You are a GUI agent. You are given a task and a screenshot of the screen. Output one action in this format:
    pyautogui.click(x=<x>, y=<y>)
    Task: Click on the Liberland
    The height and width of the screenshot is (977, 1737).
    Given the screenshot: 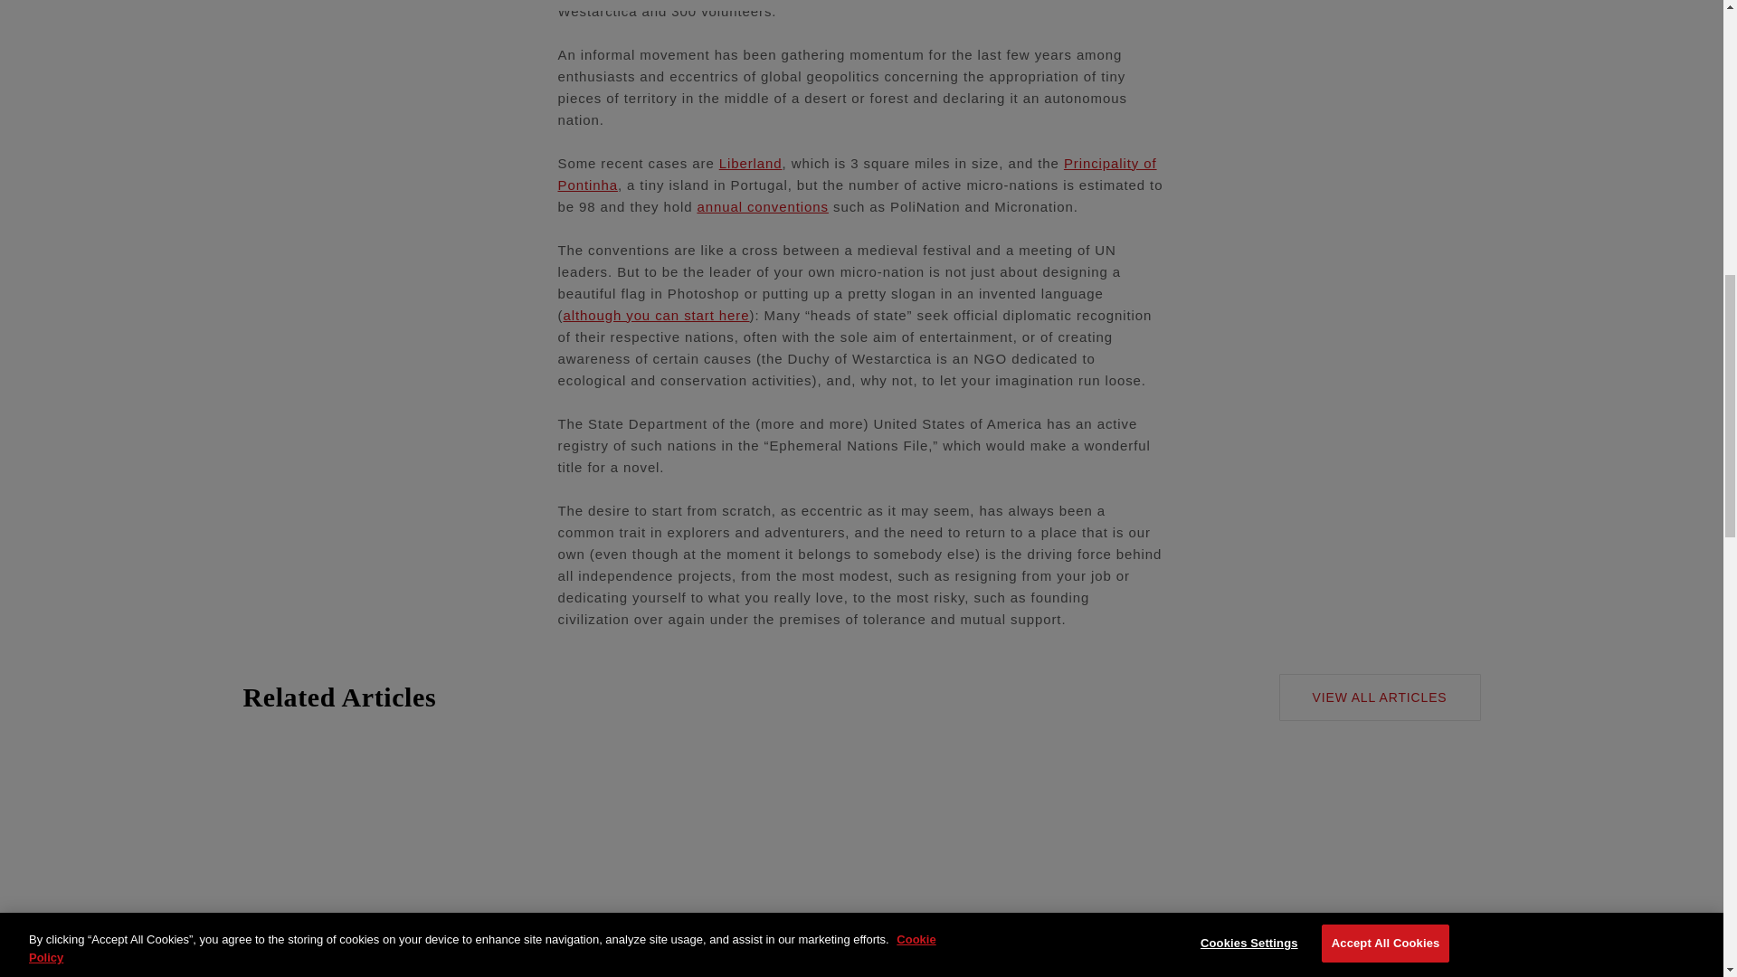 What is the action you would take?
    pyautogui.click(x=751, y=163)
    